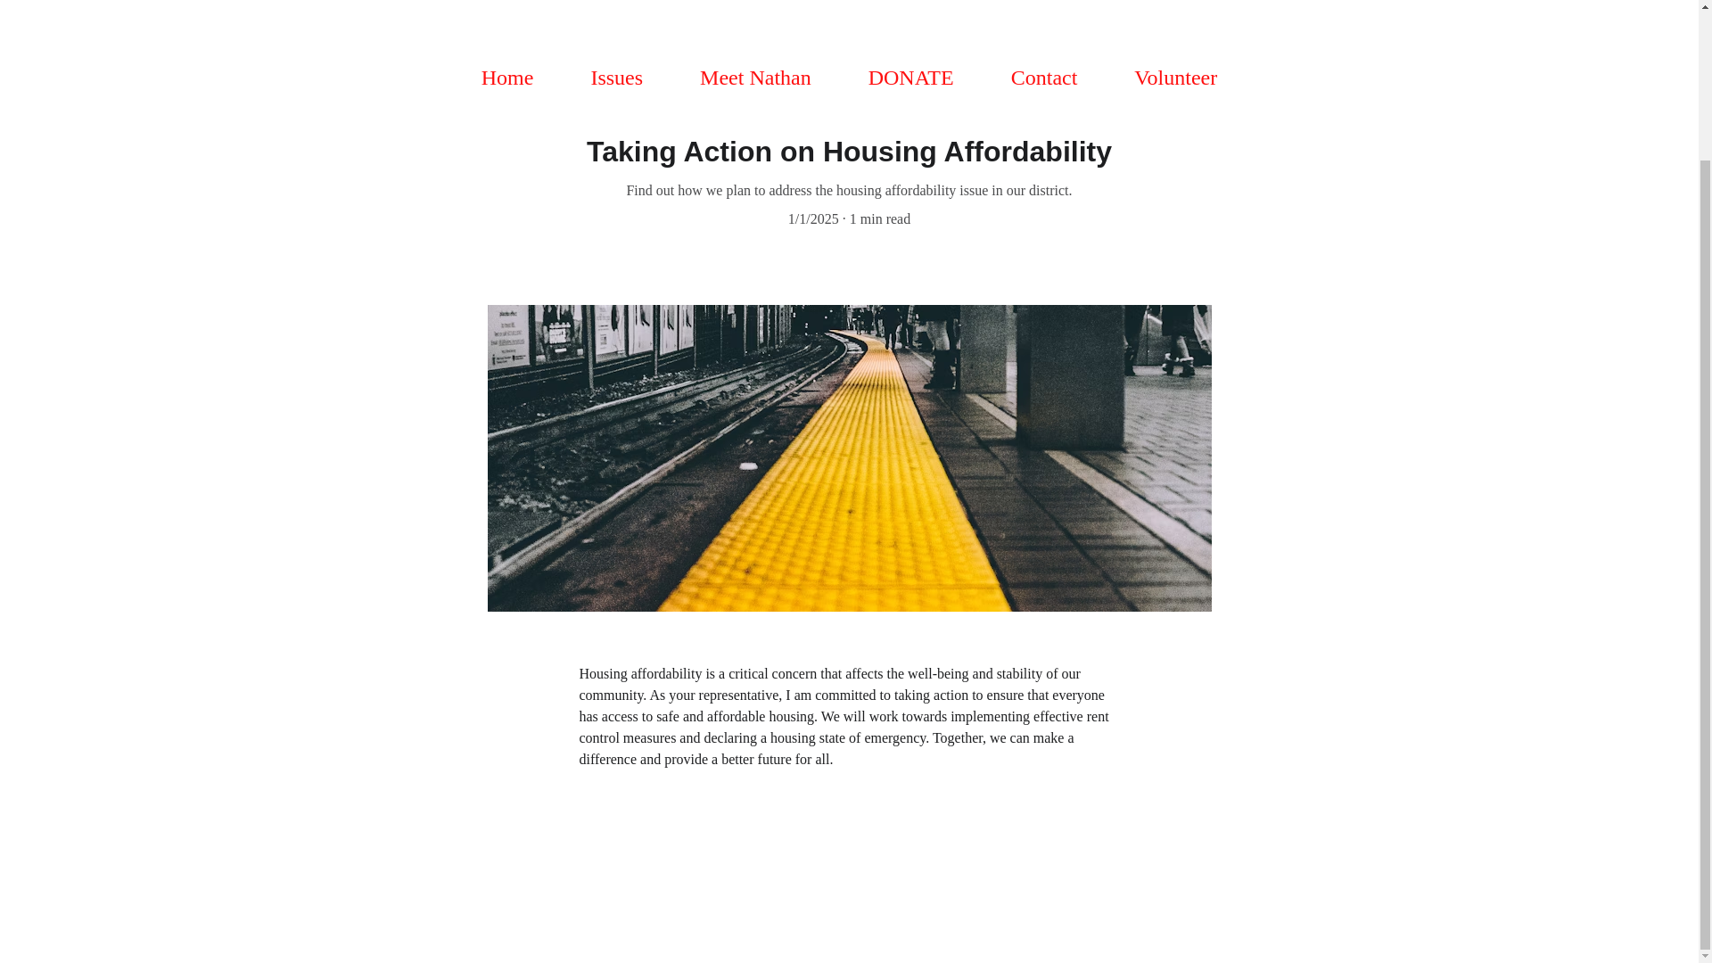 This screenshot has width=1712, height=963. I want to click on Meet Nathan, so click(756, 77).